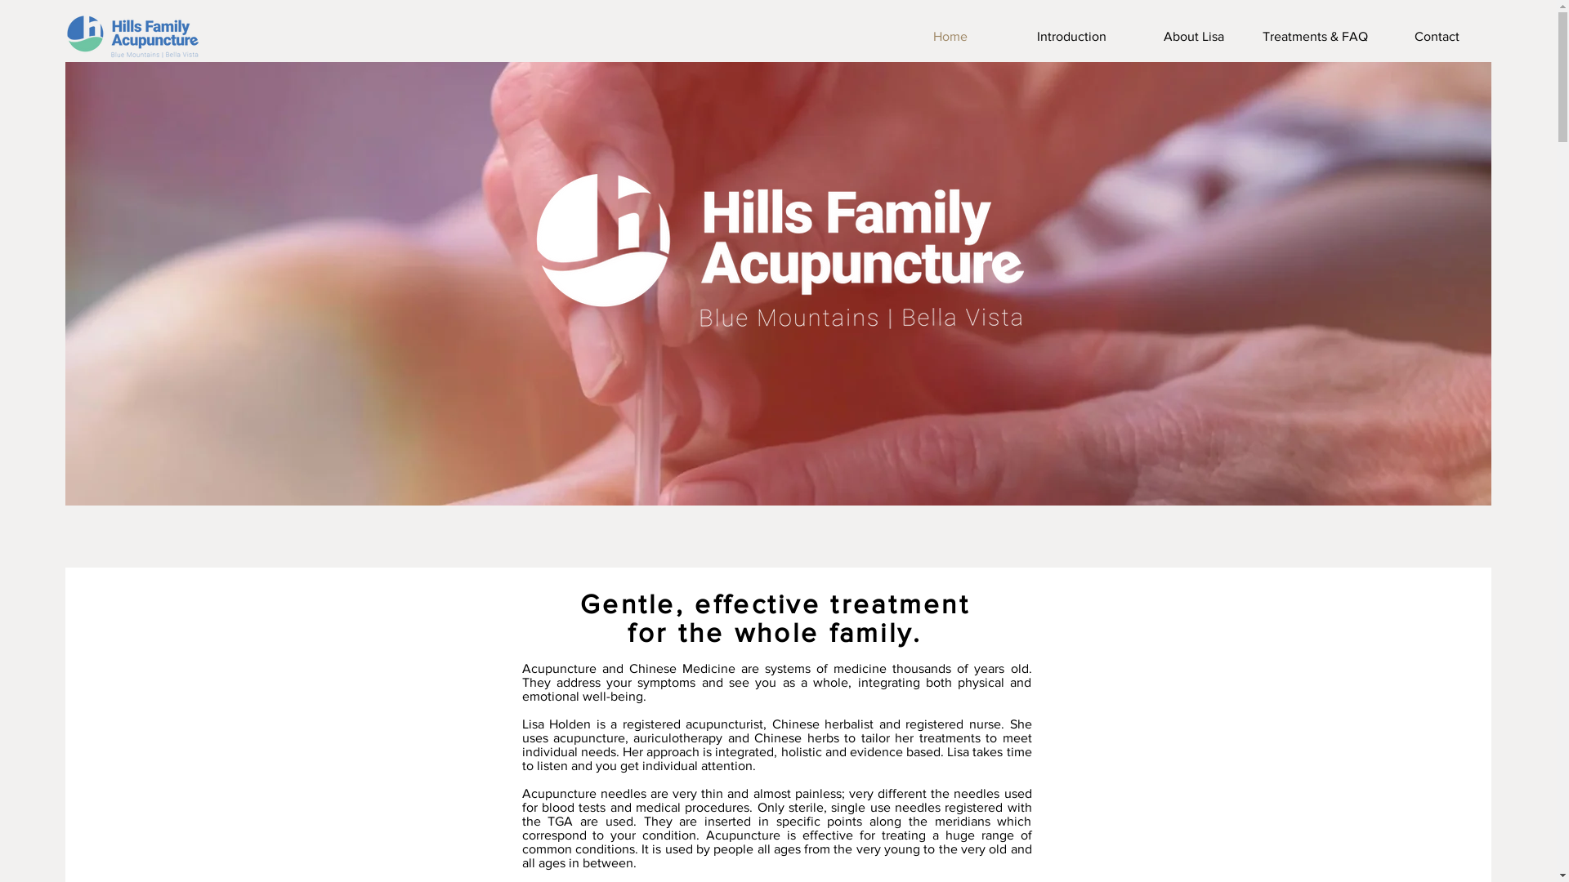 The height and width of the screenshot is (882, 1569). Describe the element at coordinates (1193, 37) in the screenshot. I see `About Lisa` at that location.